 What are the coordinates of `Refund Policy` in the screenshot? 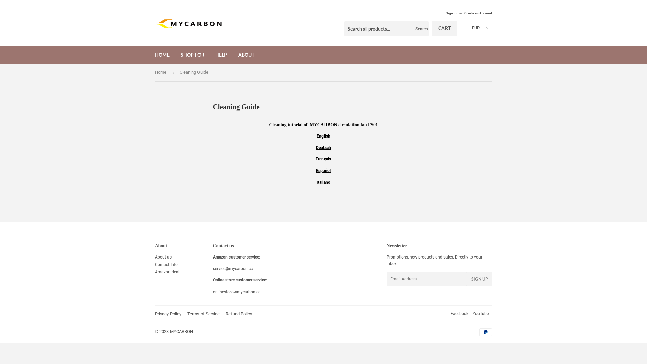 It's located at (239, 314).